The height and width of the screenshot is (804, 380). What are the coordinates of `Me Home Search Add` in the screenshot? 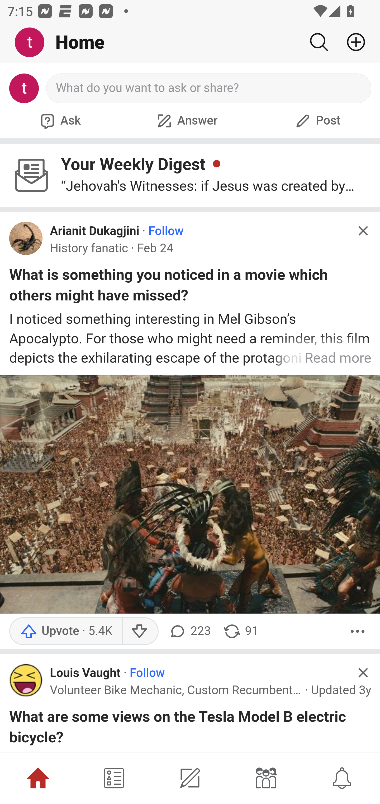 It's located at (190, 43).